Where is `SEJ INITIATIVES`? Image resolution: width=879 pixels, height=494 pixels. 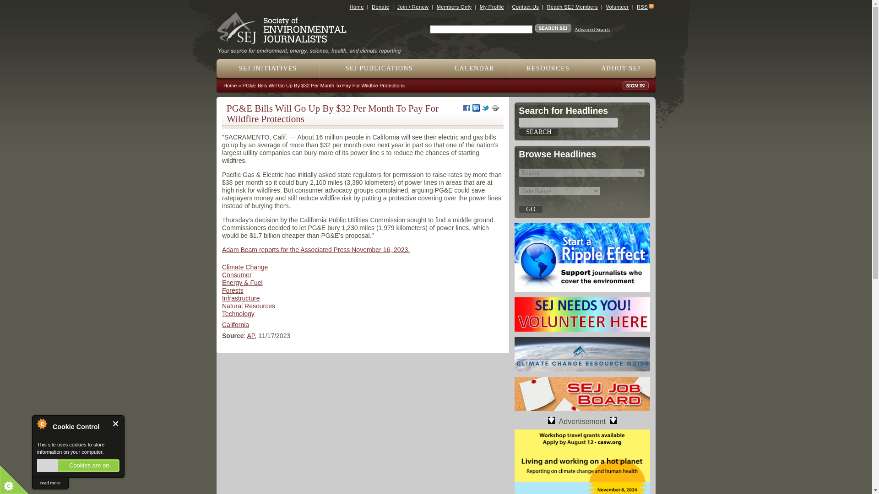
SEJ INITIATIVES is located at coordinates (268, 68).